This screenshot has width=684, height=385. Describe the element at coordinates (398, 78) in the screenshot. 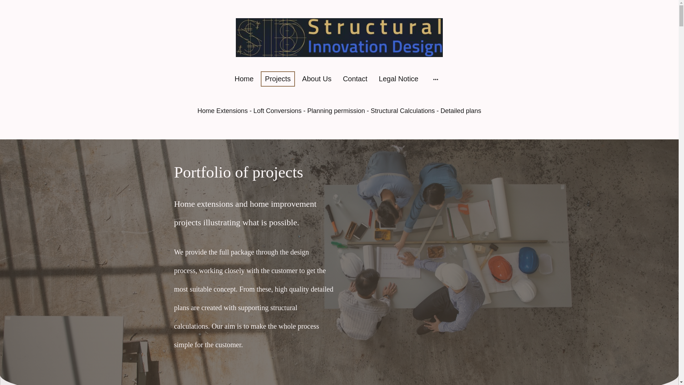

I see `Legal Notice` at that location.